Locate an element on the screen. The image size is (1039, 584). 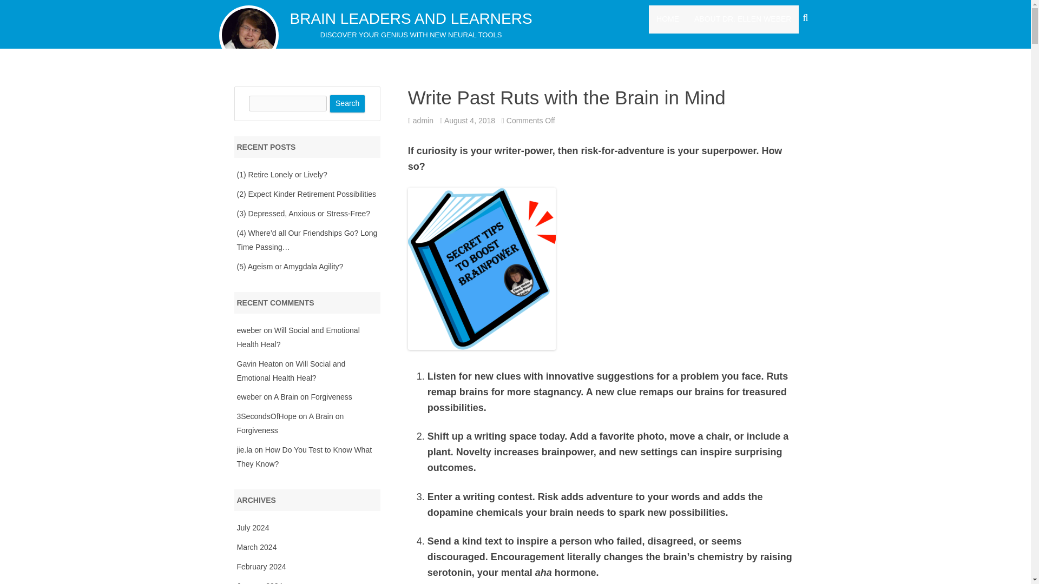
Search is located at coordinates (347, 104).